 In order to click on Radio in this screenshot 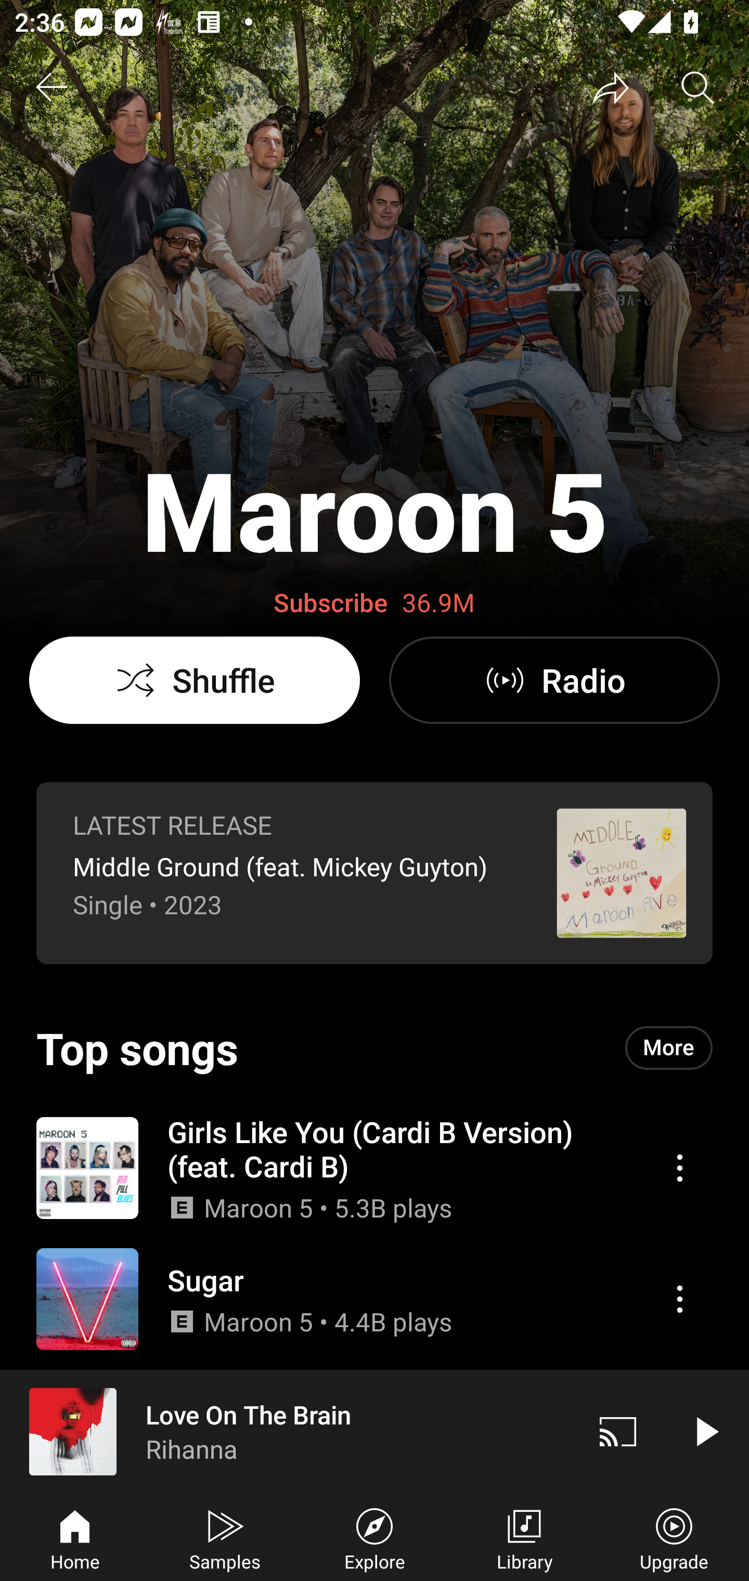, I will do `click(554, 680)`.